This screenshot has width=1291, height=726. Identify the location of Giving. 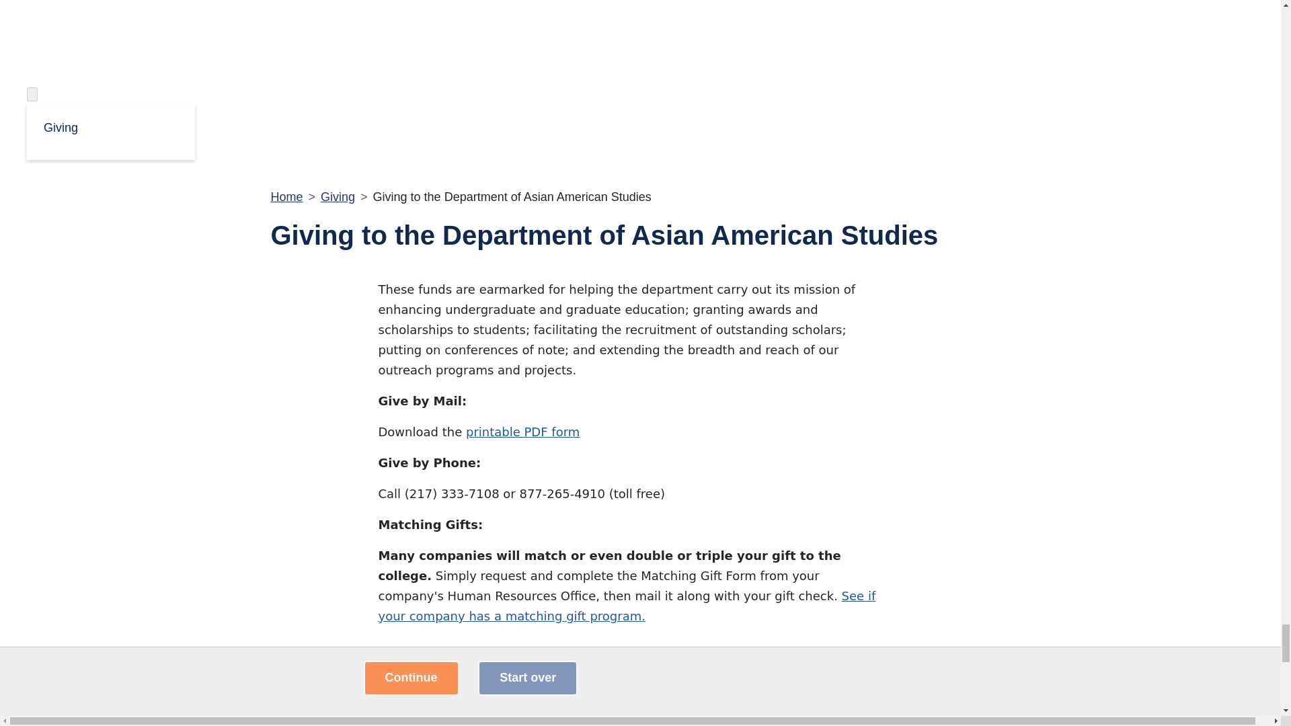
(338, 196).